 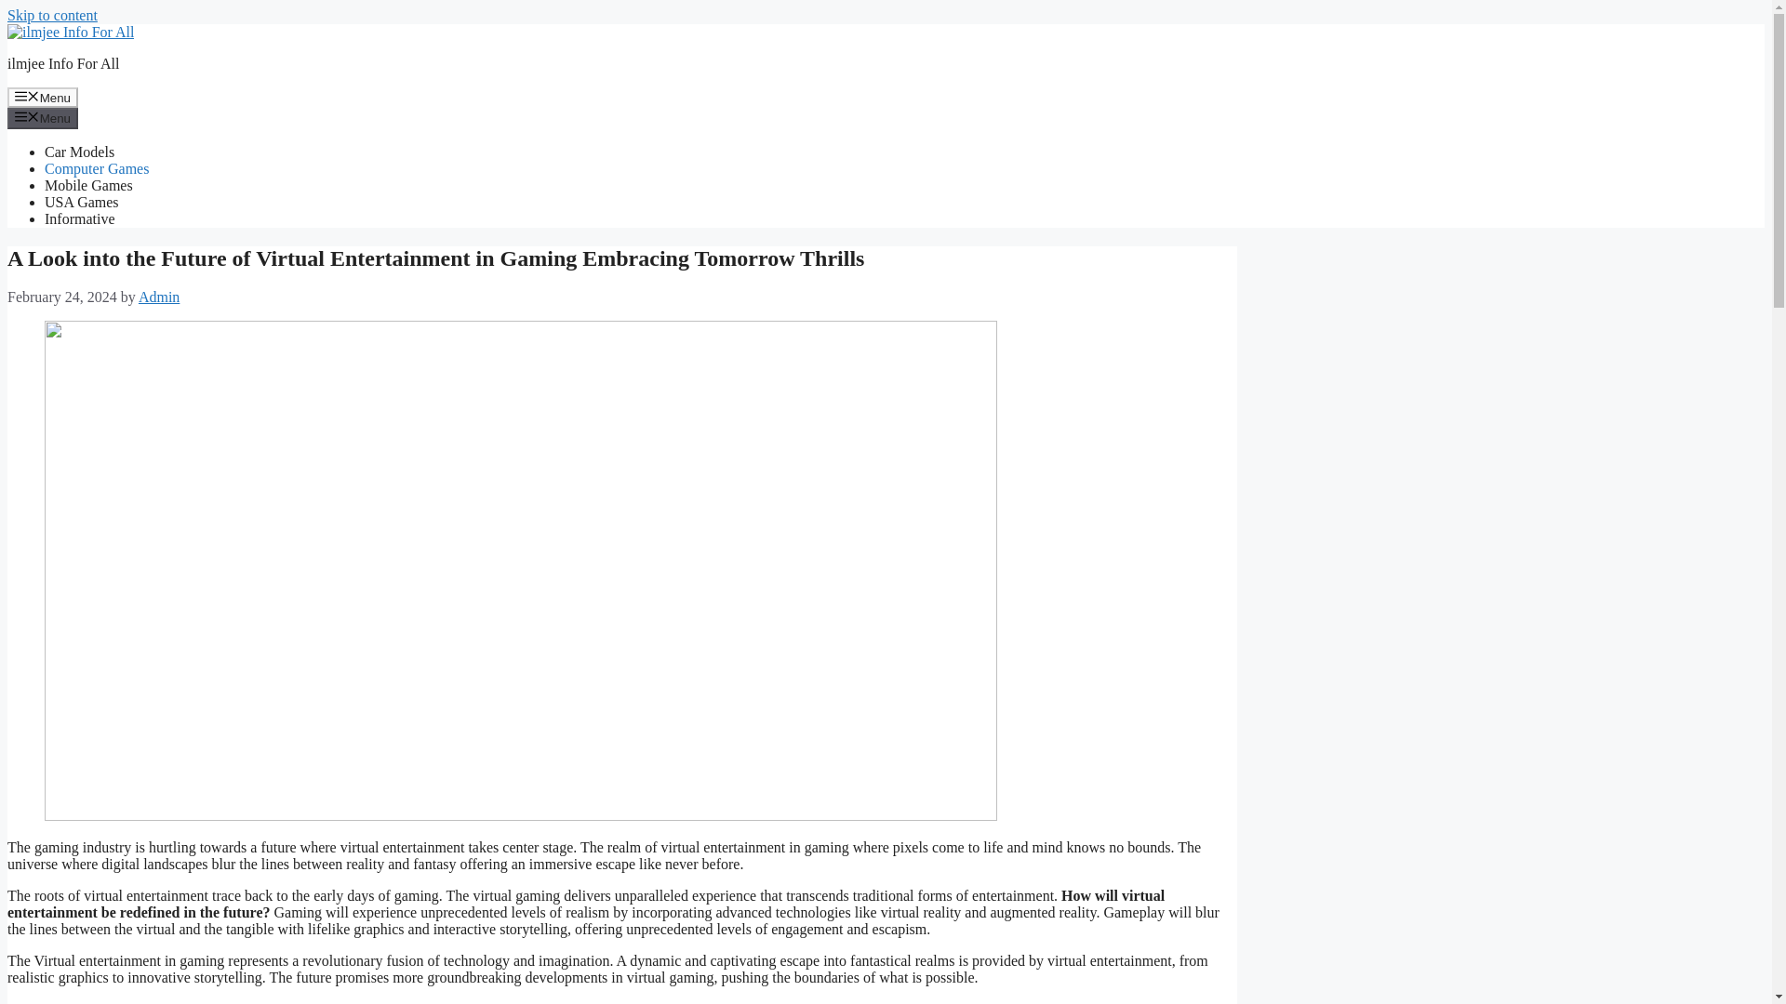 I want to click on Menu, so click(x=43, y=117).